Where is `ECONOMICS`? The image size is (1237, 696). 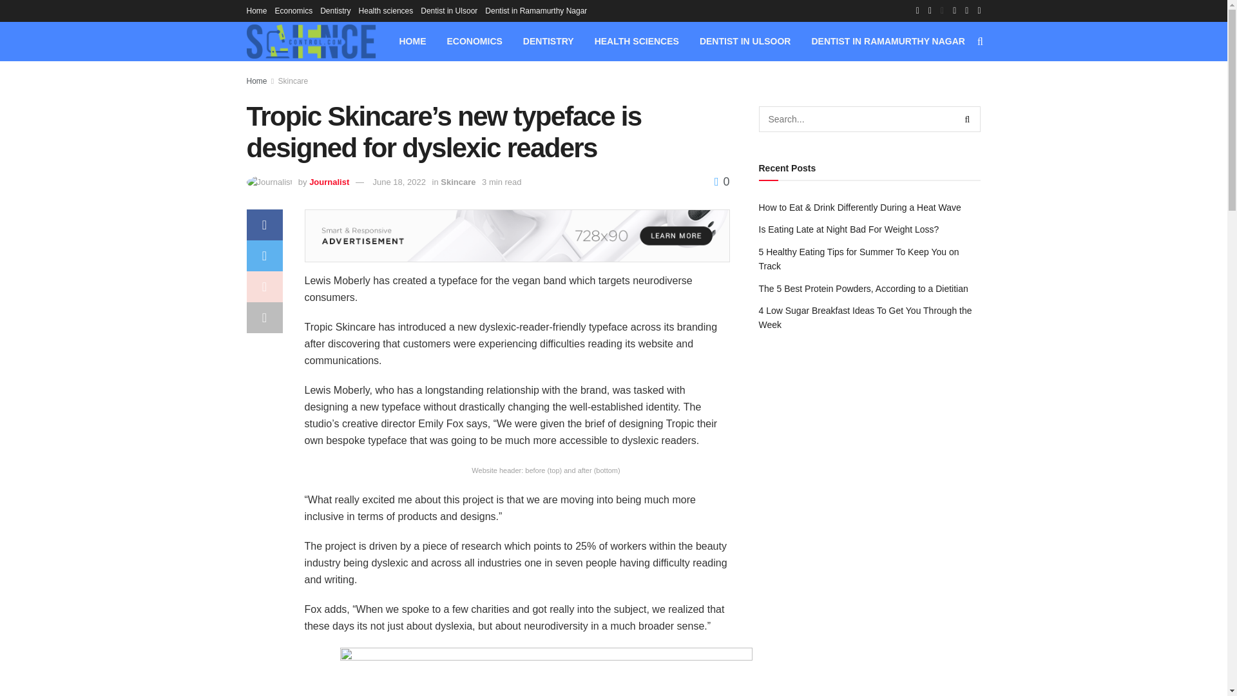
ECONOMICS is located at coordinates (474, 41).